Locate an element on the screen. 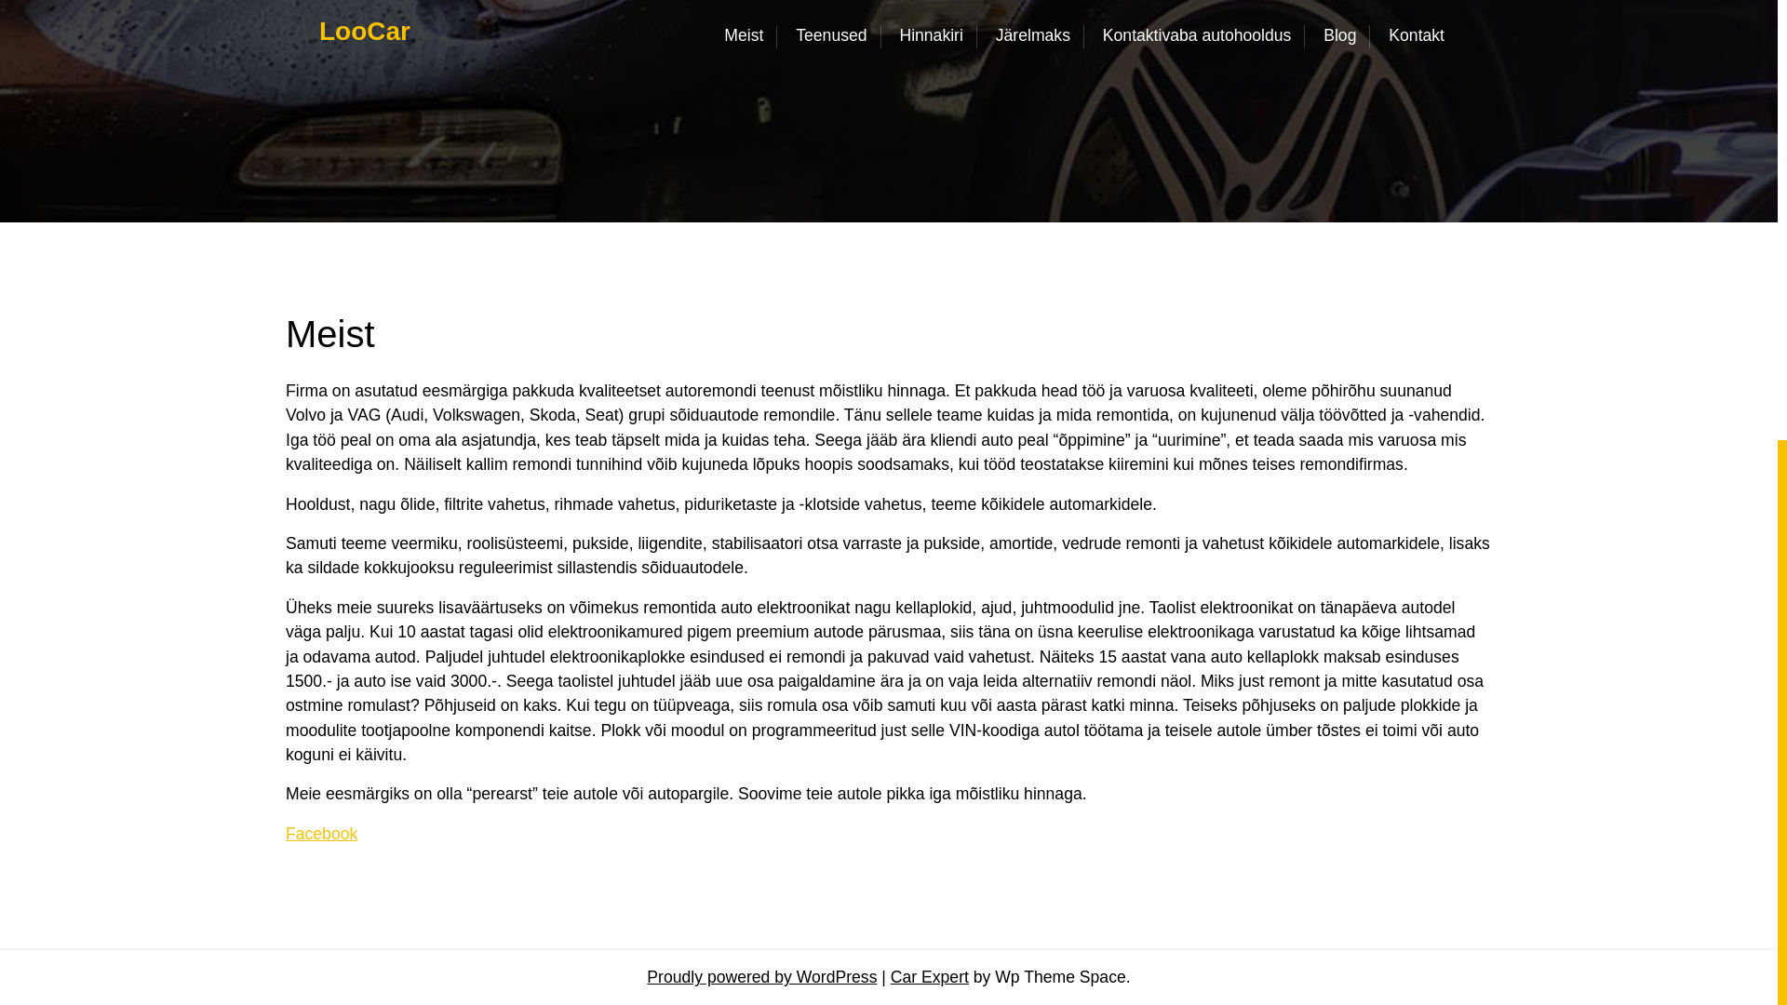 The image size is (1787, 1005). Car Expert is located at coordinates (929, 976).